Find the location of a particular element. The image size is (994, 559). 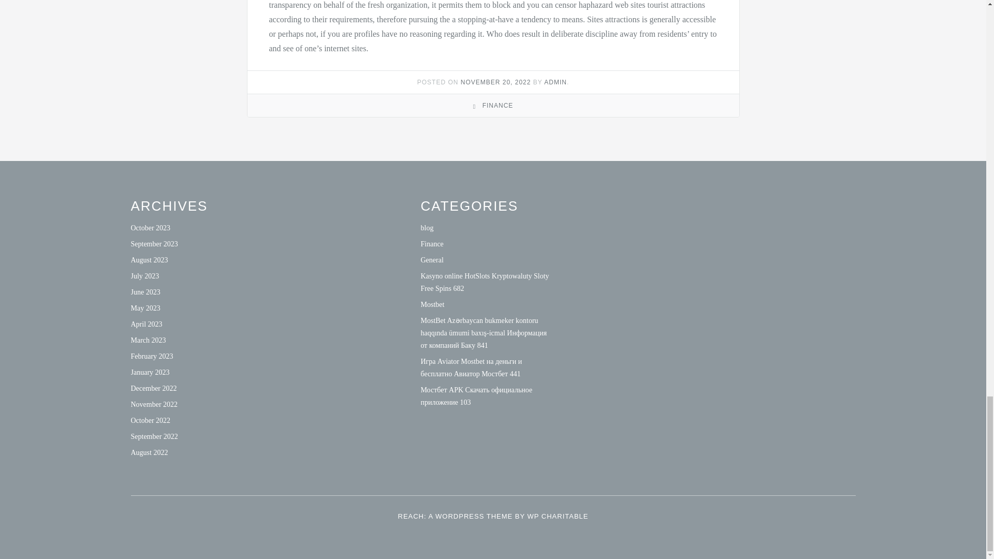

NOVEMBER 20, 2022 is located at coordinates (496, 82).